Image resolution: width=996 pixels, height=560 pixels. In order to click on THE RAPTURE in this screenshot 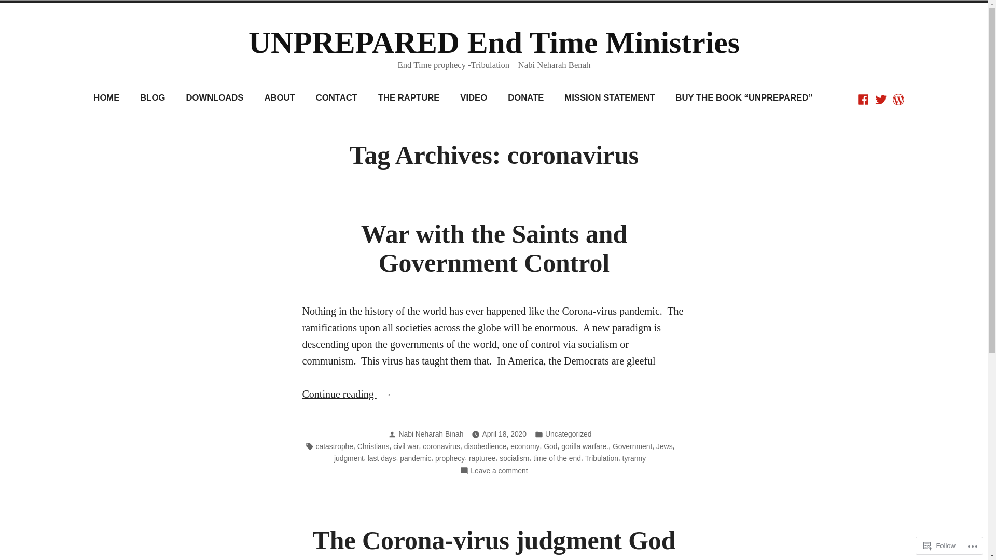, I will do `click(409, 99)`.